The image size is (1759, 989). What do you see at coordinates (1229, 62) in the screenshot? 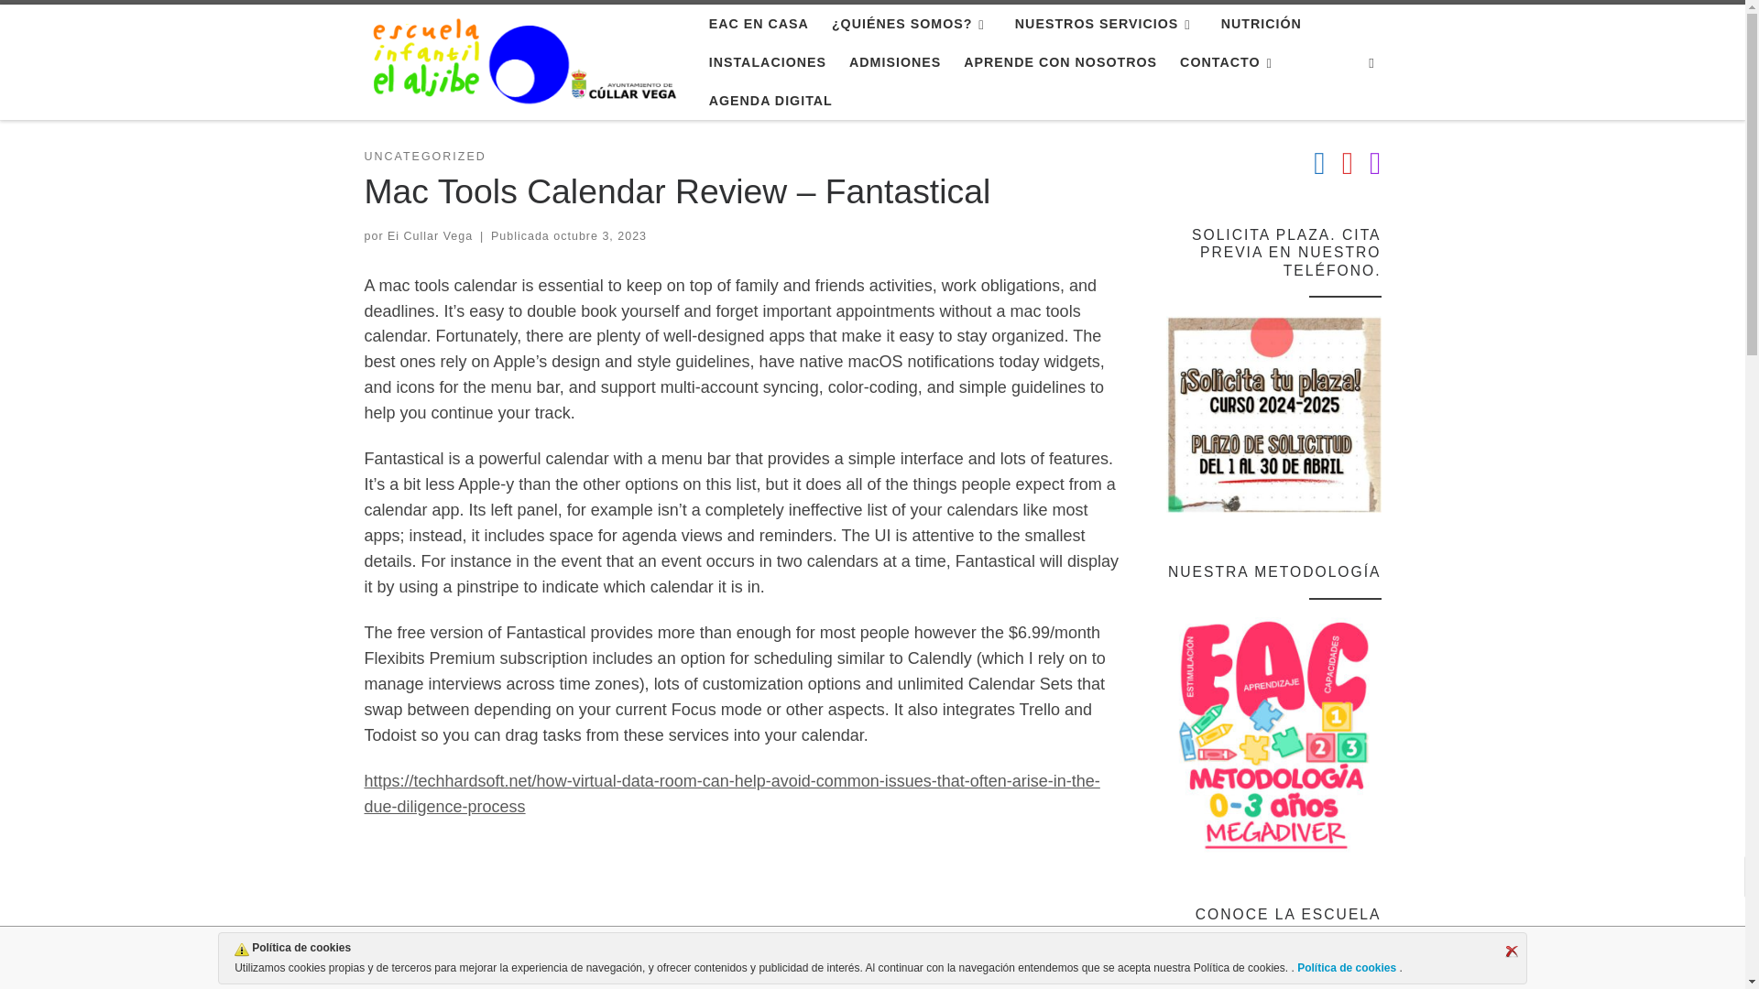
I see `CONTACTO` at bounding box center [1229, 62].